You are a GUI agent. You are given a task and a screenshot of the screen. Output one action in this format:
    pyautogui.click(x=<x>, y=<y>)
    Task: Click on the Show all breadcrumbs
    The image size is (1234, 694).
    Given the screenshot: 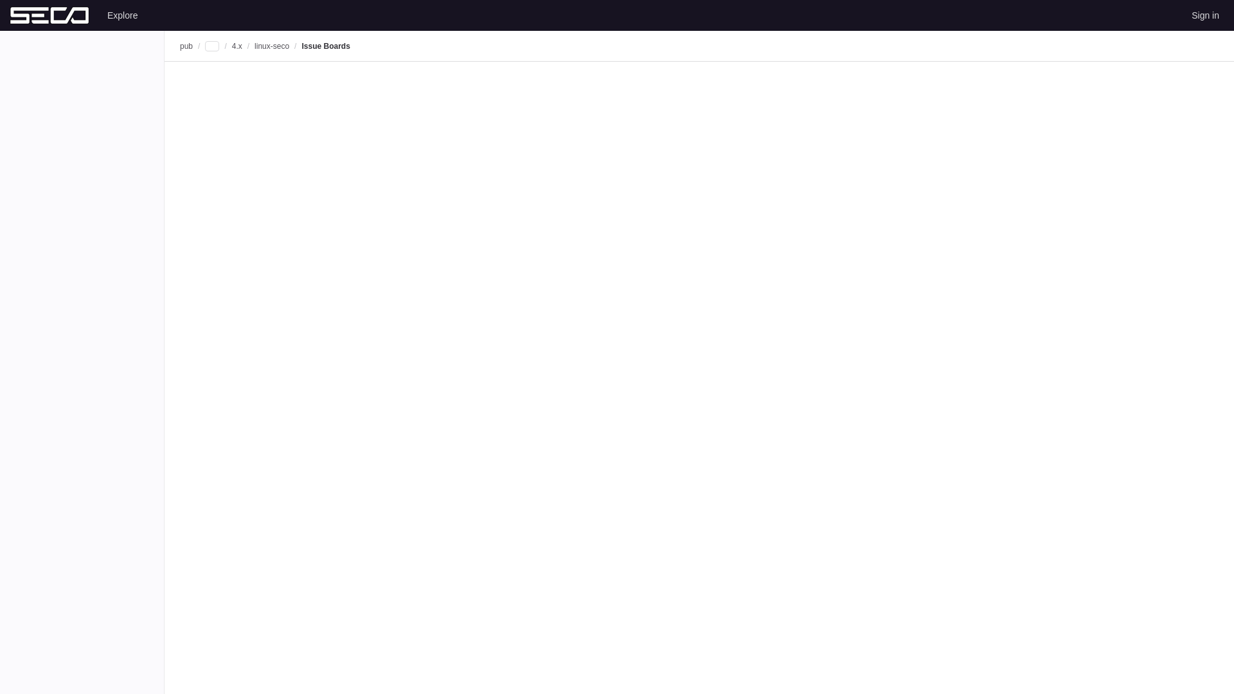 What is the action you would take?
    pyautogui.click(x=212, y=46)
    